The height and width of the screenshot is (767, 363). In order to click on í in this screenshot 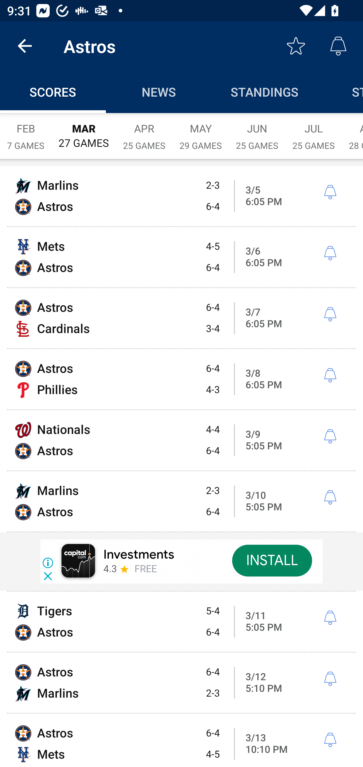, I will do `click(330, 192)`.